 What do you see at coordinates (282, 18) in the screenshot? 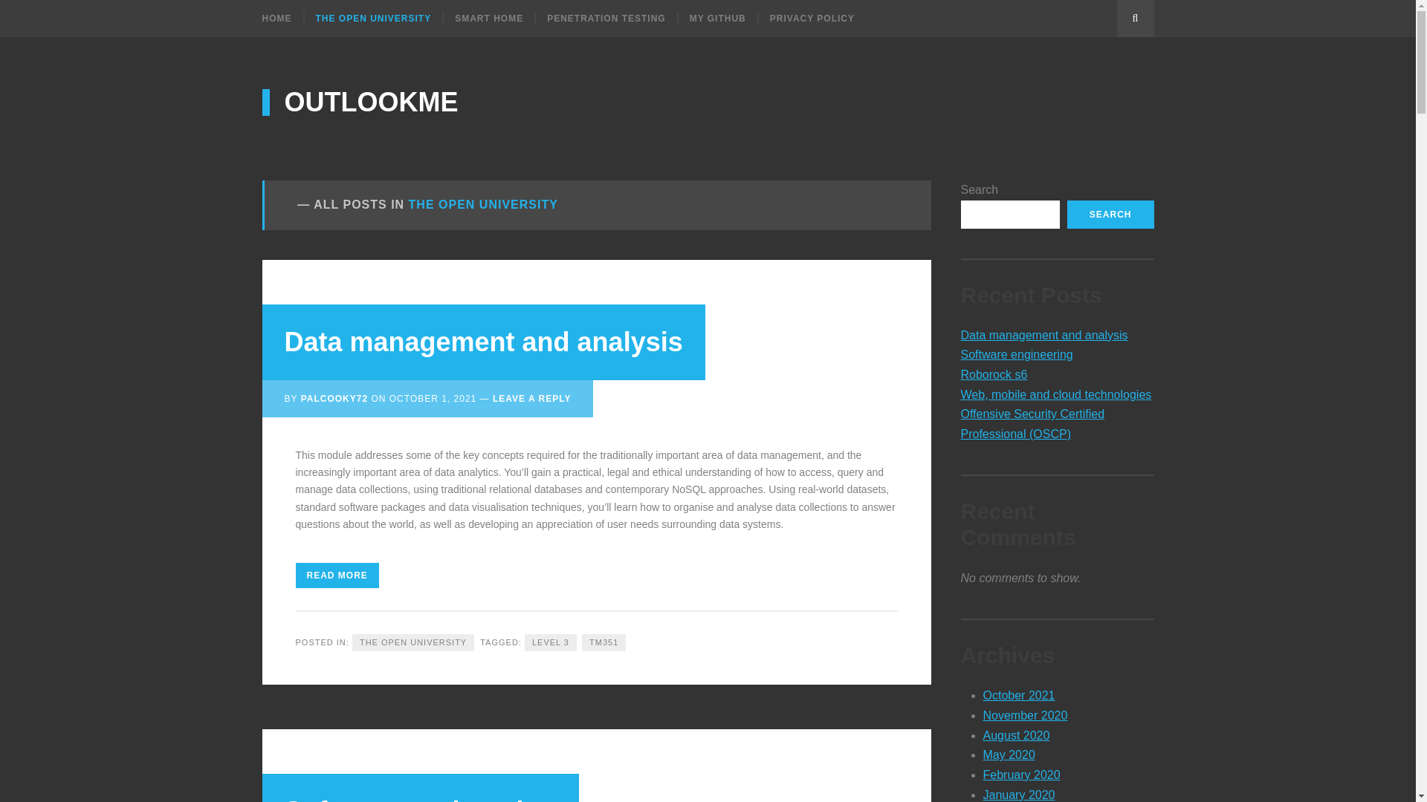
I see `HOME` at bounding box center [282, 18].